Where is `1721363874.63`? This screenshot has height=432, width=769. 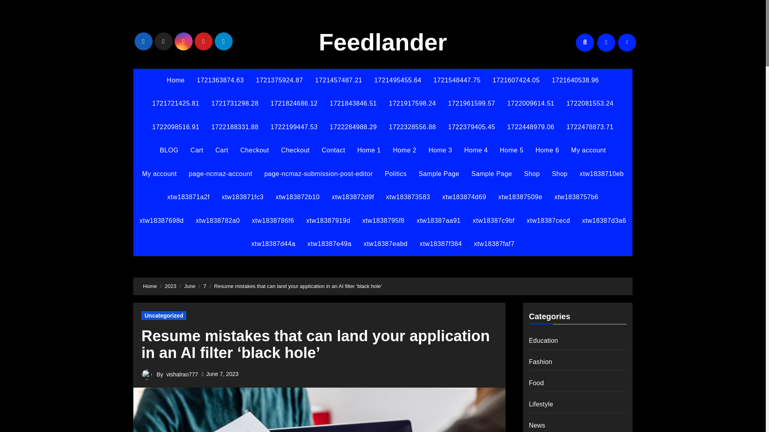 1721363874.63 is located at coordinates (220, 80).